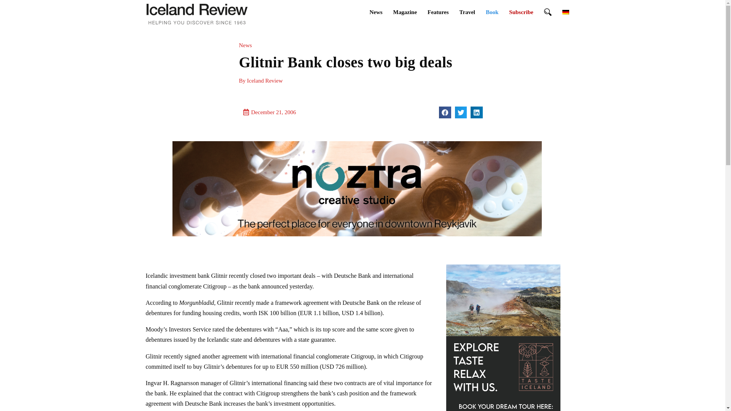  I want to click on Travel, so click(467, 12).